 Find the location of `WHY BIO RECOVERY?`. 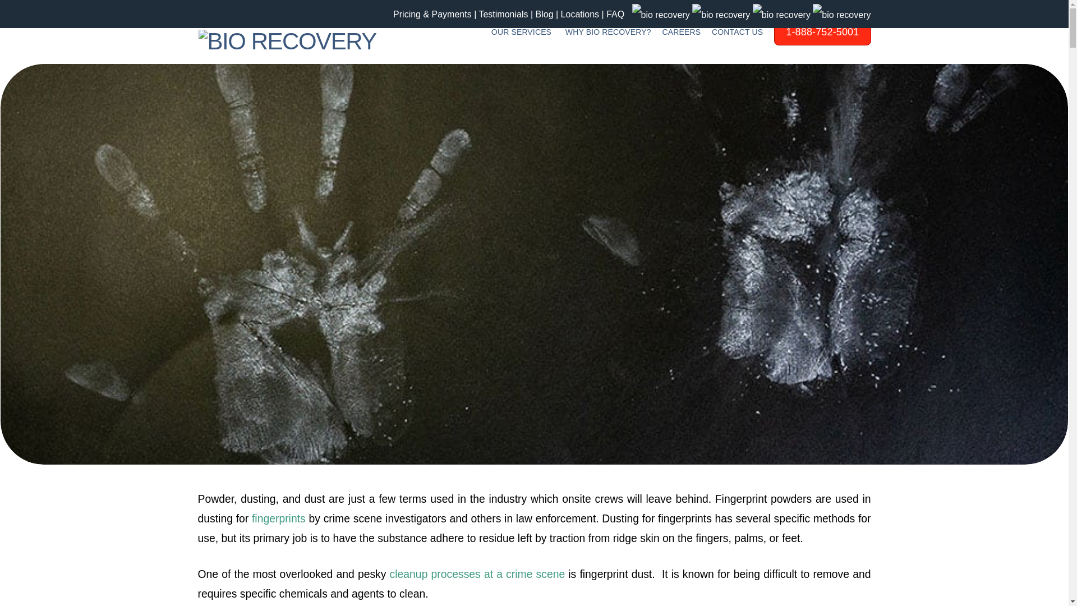

WHY BIO RECOVERY? is located at coordinates (608, 33).